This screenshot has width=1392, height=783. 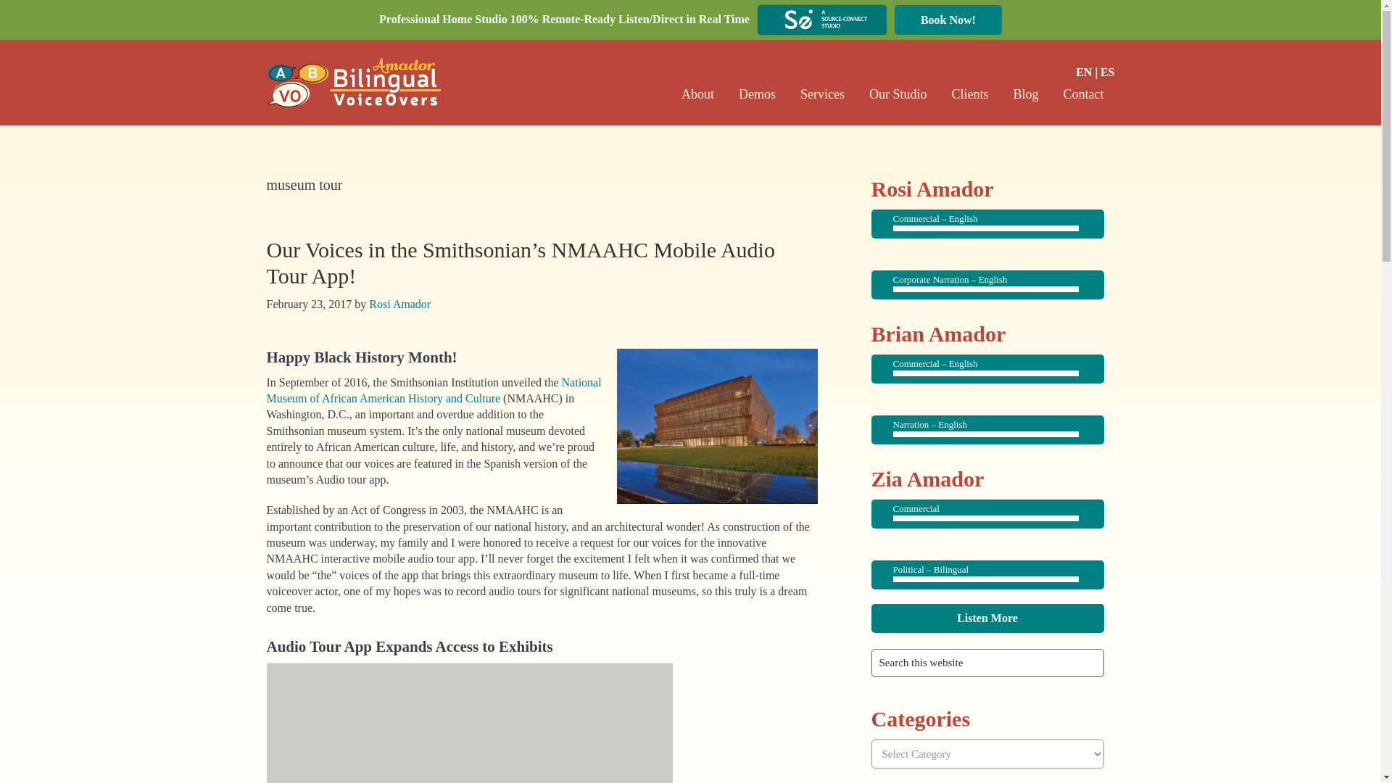 What do you see at coordinates (1025, 94) in the screenshot?
I see `Blog` at bounding box center [1025, 94].